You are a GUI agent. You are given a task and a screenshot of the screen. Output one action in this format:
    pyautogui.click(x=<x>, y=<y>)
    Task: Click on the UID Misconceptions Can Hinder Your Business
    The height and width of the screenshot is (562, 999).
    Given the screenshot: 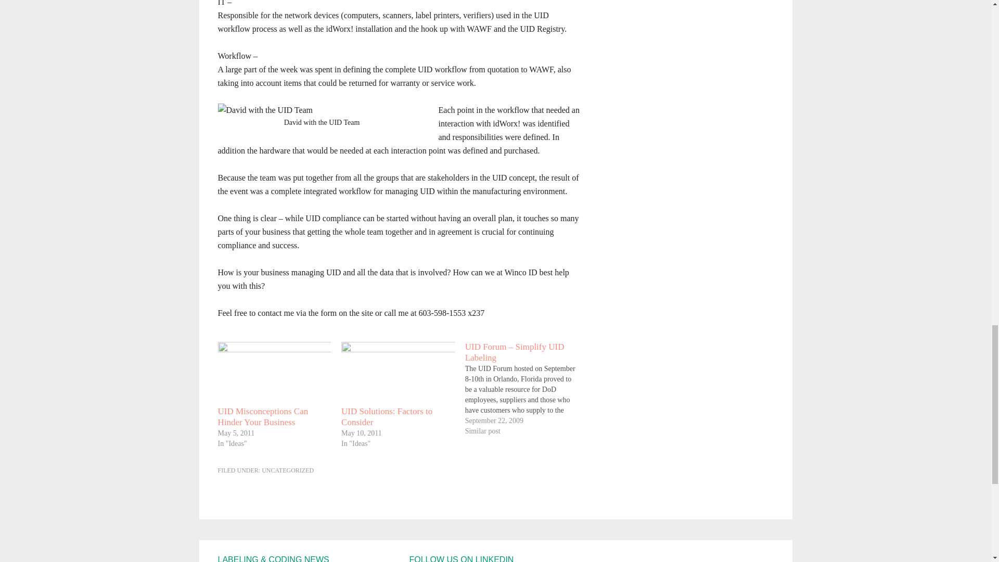 What is the action you would take?
    pyautogui.click(x=274, y=373)
    